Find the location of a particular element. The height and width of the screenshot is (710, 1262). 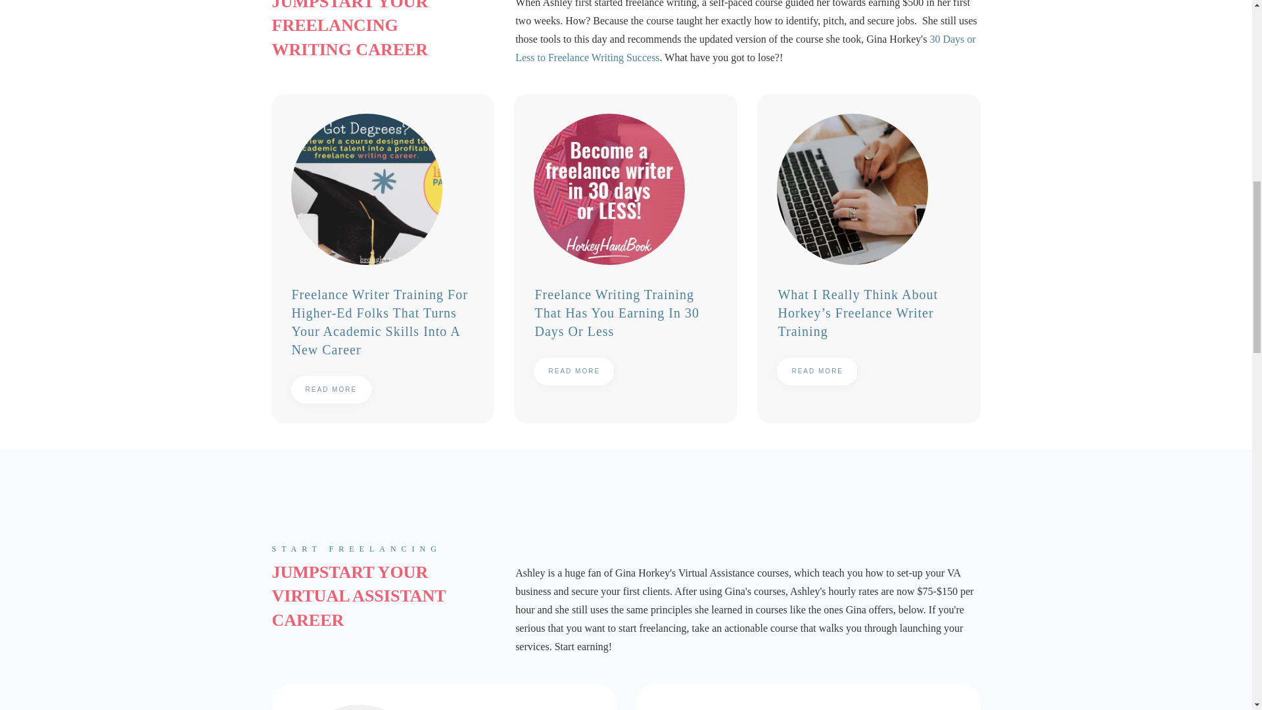

Best Accredited Virtual Assistant Training is located at coordinates (808, 698).